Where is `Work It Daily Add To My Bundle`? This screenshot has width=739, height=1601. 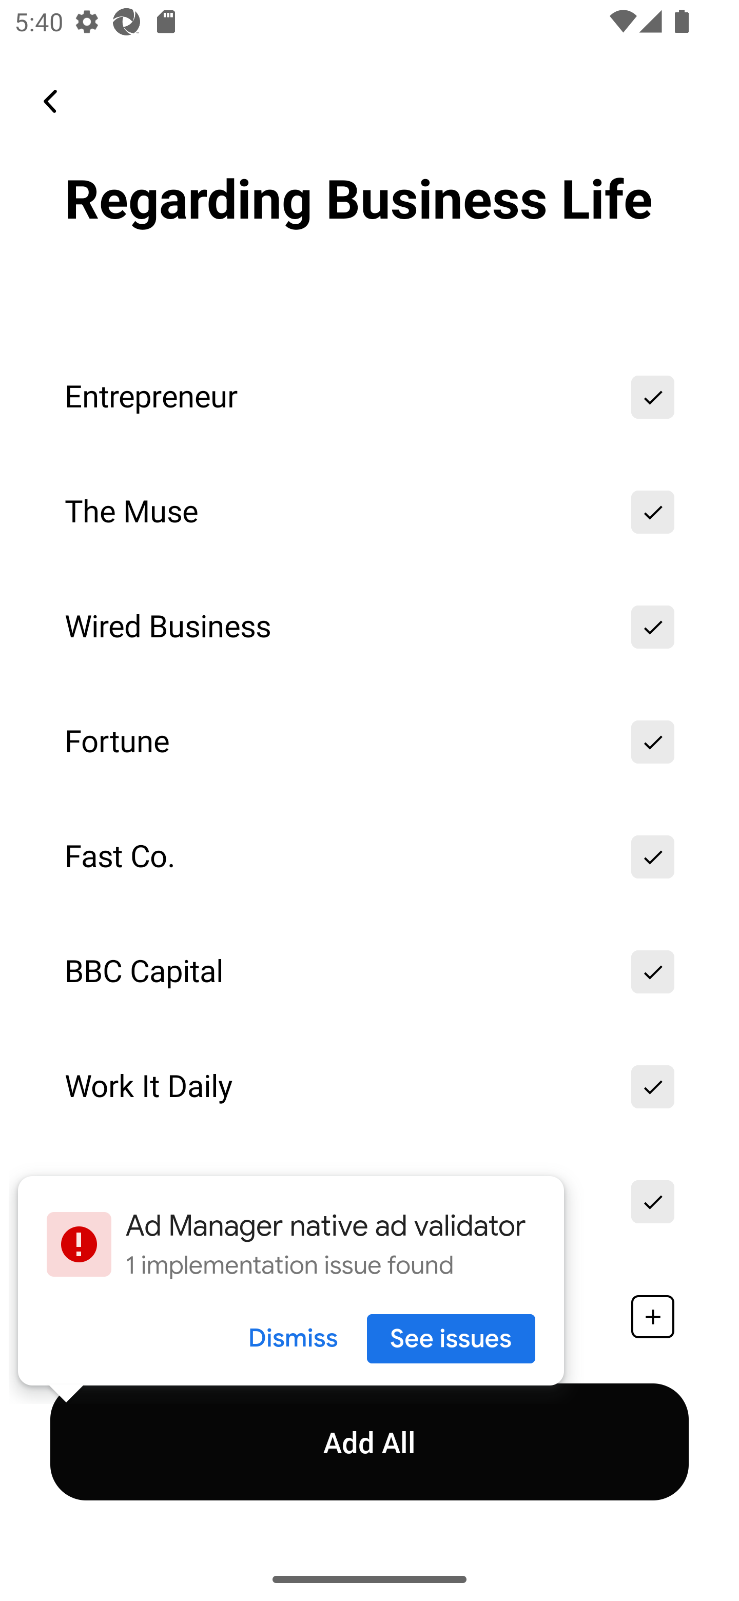 Work It Daily Add To My Bundle is located at coordinates (369, 1087).